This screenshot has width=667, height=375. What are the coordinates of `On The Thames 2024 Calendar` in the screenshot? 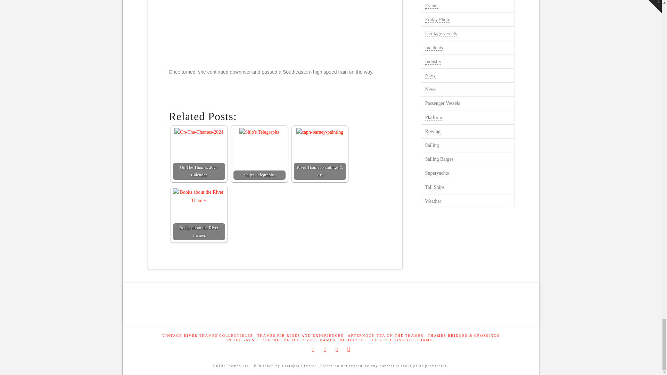 It's located at (199, 154).